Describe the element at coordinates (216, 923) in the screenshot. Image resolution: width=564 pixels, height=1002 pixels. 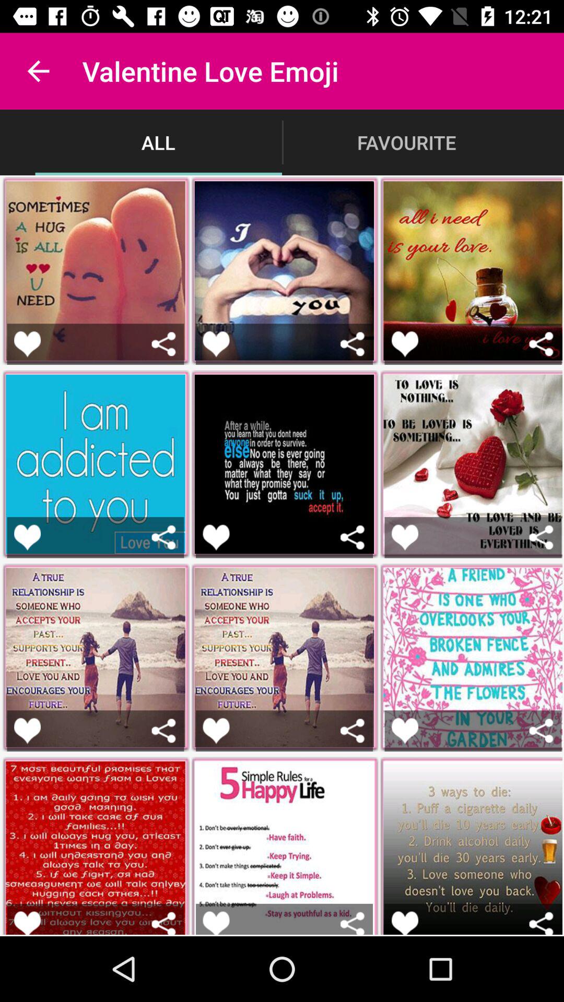
I see `love the post` at that location.